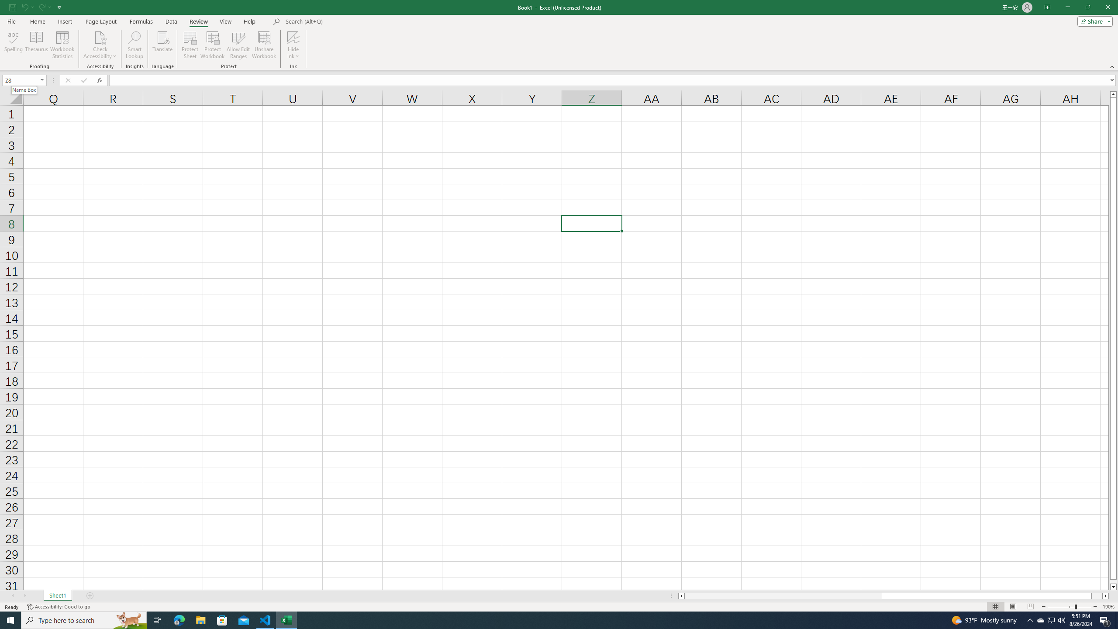 This screenshot has height=629, width=1118. What do you see at coordinates (135, 45) in the screenshot?
I see `Smart Lookup` at bounding box center [135, 45].